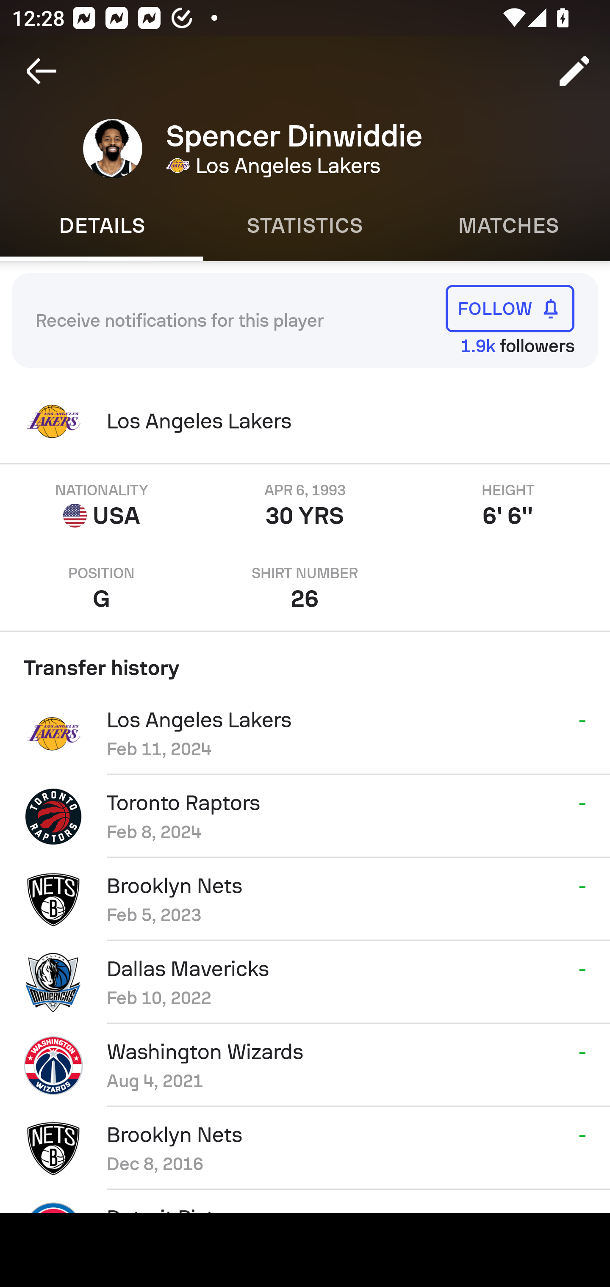 This screenshot has width=610, height=1287. What do you see at coordinates (305, 733) in the screenshot?
I see `Los Angeles Lakers - Feb 11, 2024` at bounding box center [305, 733].